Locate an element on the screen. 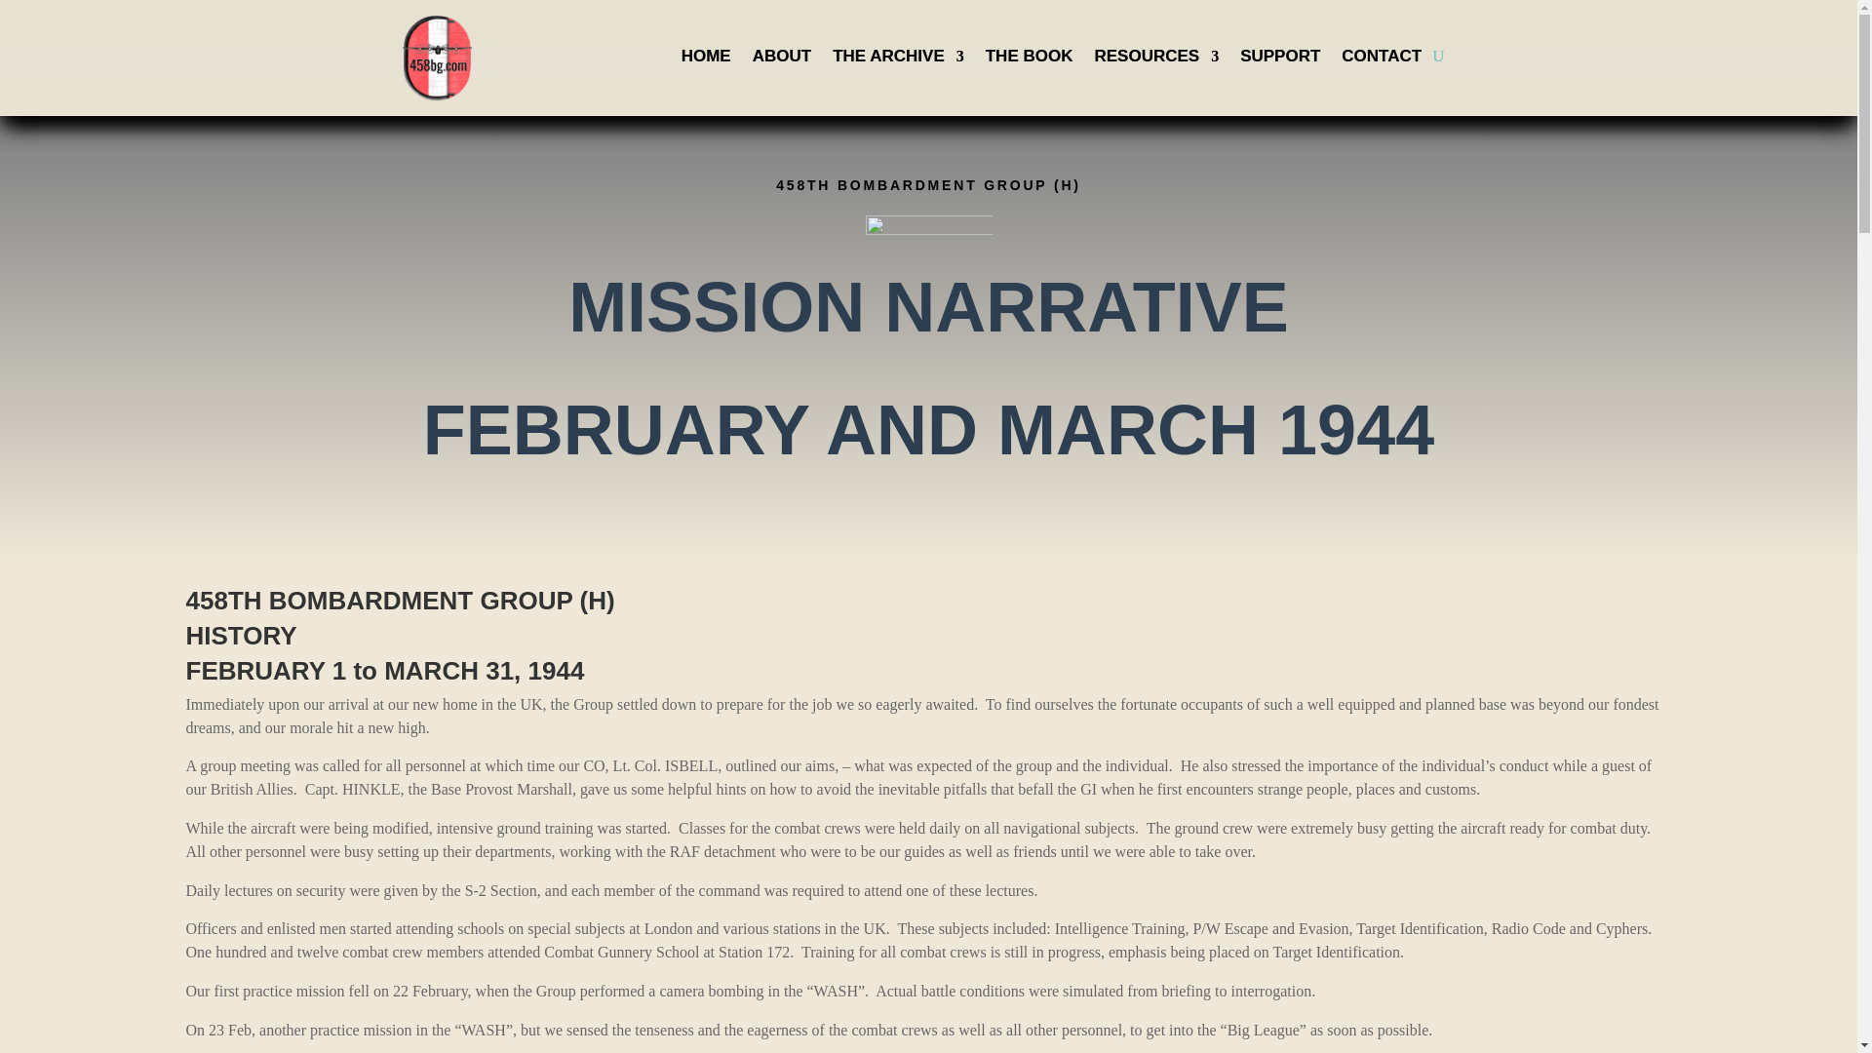 This screenshot has width=1872, height=1053. HOME is located at coordinates (706, 60).